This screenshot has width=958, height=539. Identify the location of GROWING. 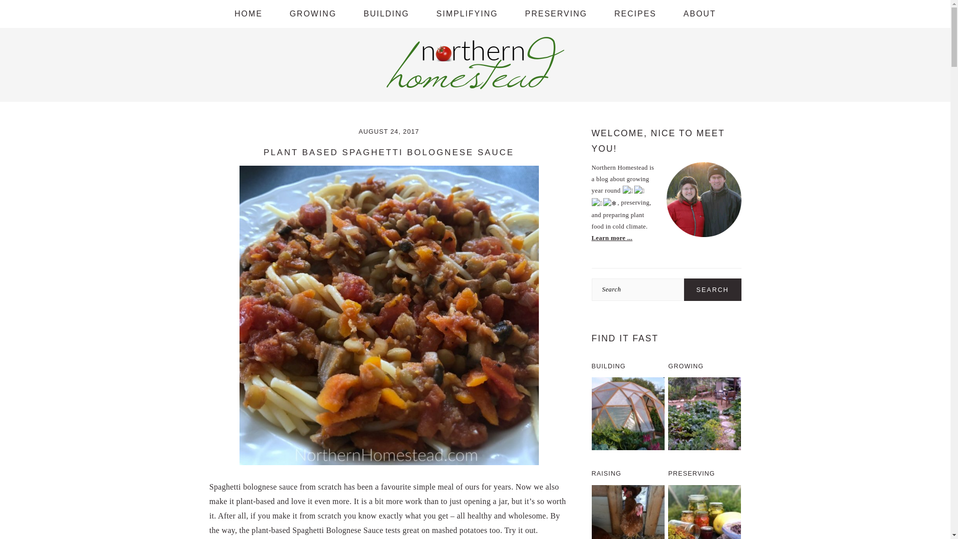
(312, 14).